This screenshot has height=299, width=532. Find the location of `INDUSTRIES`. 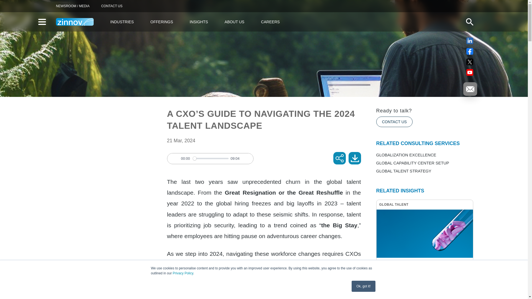

INDUSTRIES is located at coordinates (123, 22).